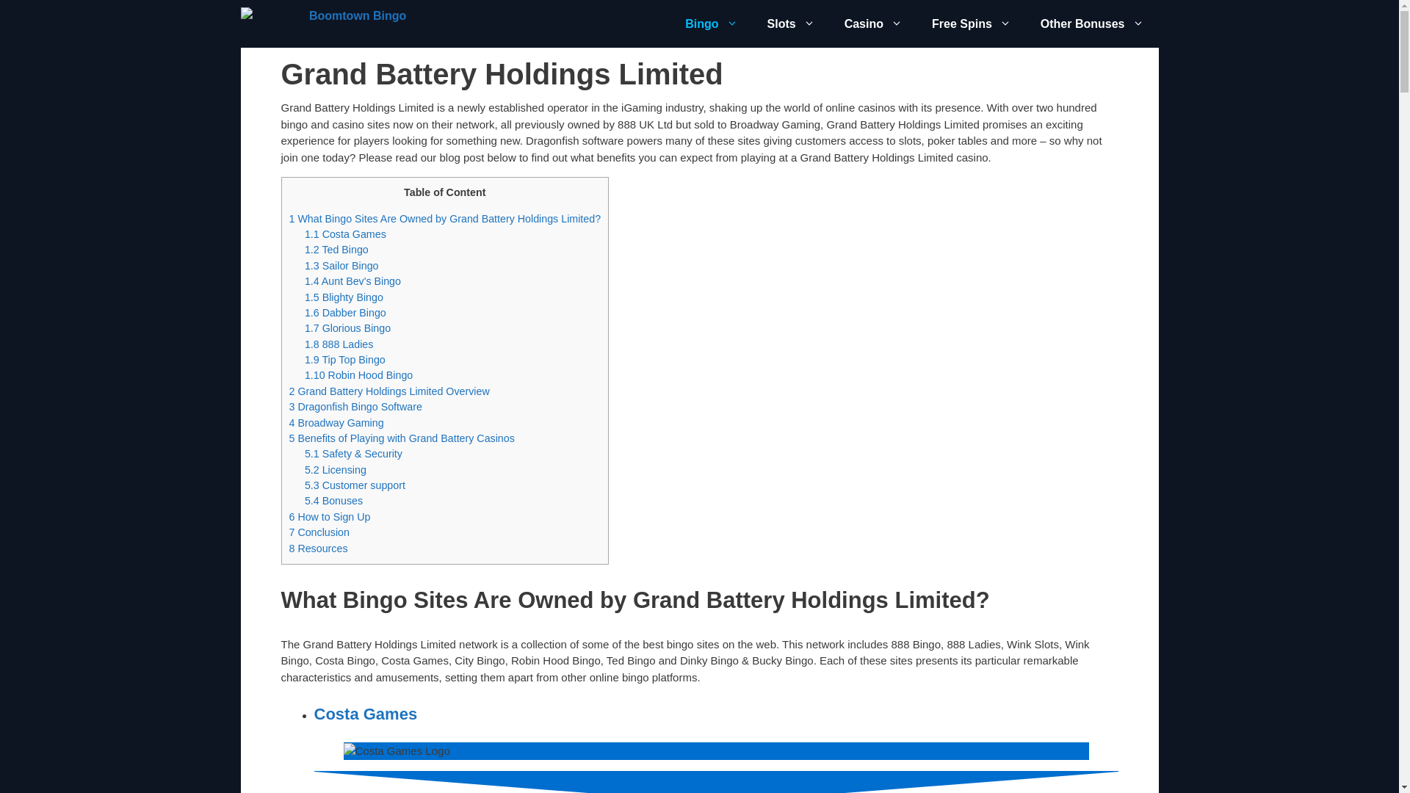  What do you see at coordinates (711, 23) in the screenshot?
I see `Bingo` at bounding box center [711, 23].